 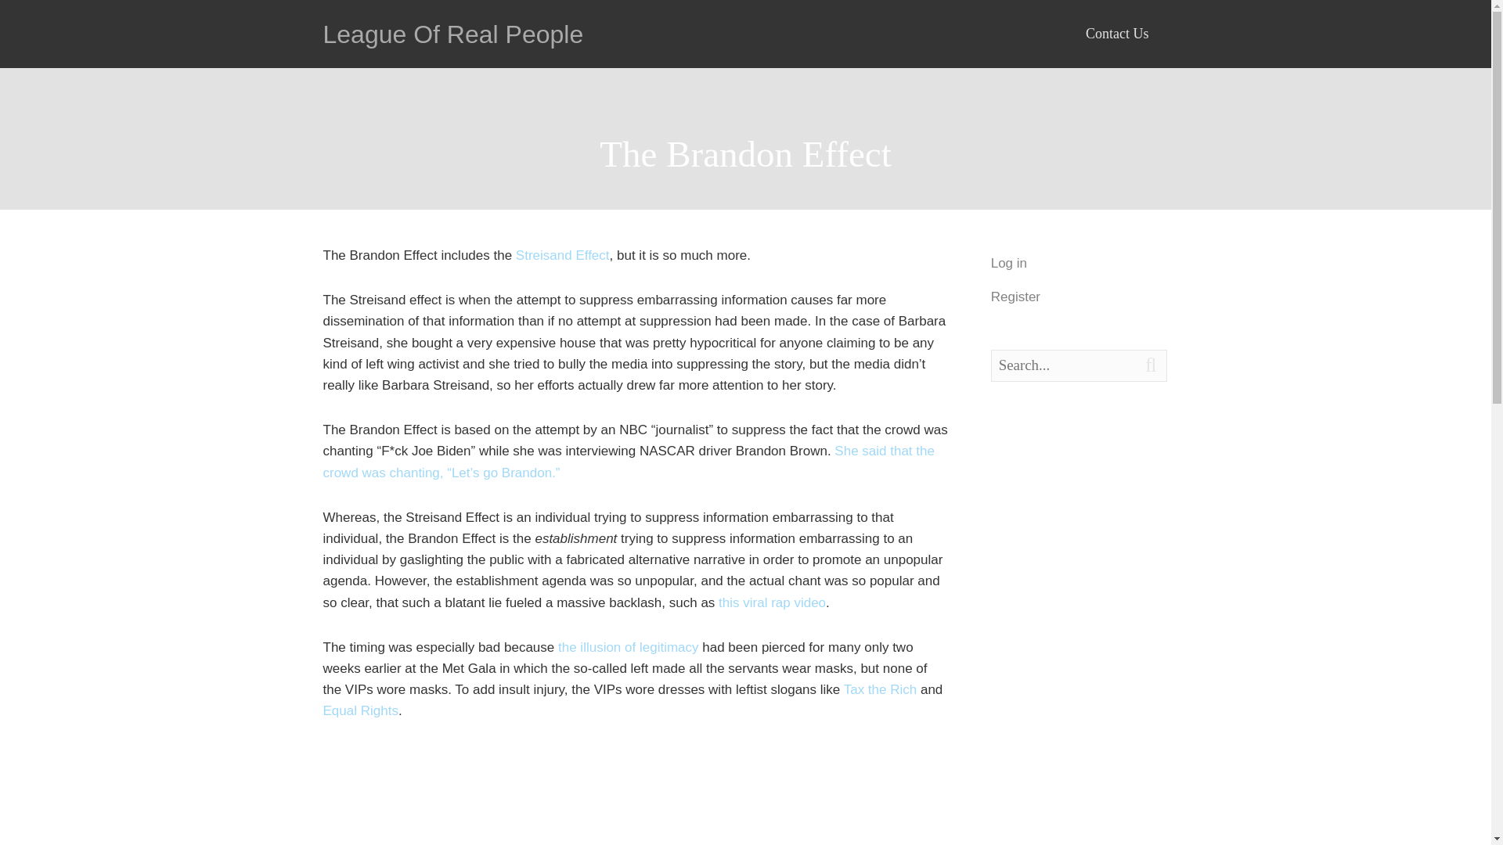 I want to click on Contact Us, so click(x=1117, y=34).